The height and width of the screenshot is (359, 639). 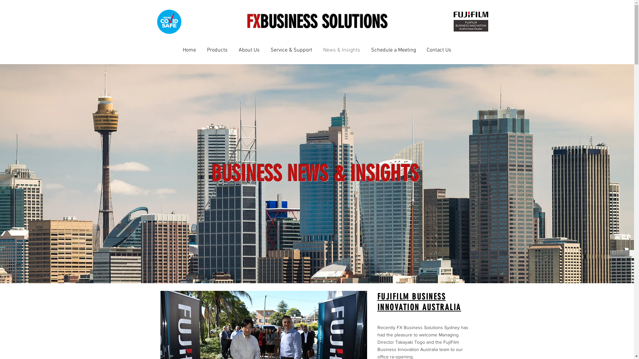 What do you see at coordinates (439, 50) in the screenshot?
I see `Contact Us` at bounding box center [439, 50].